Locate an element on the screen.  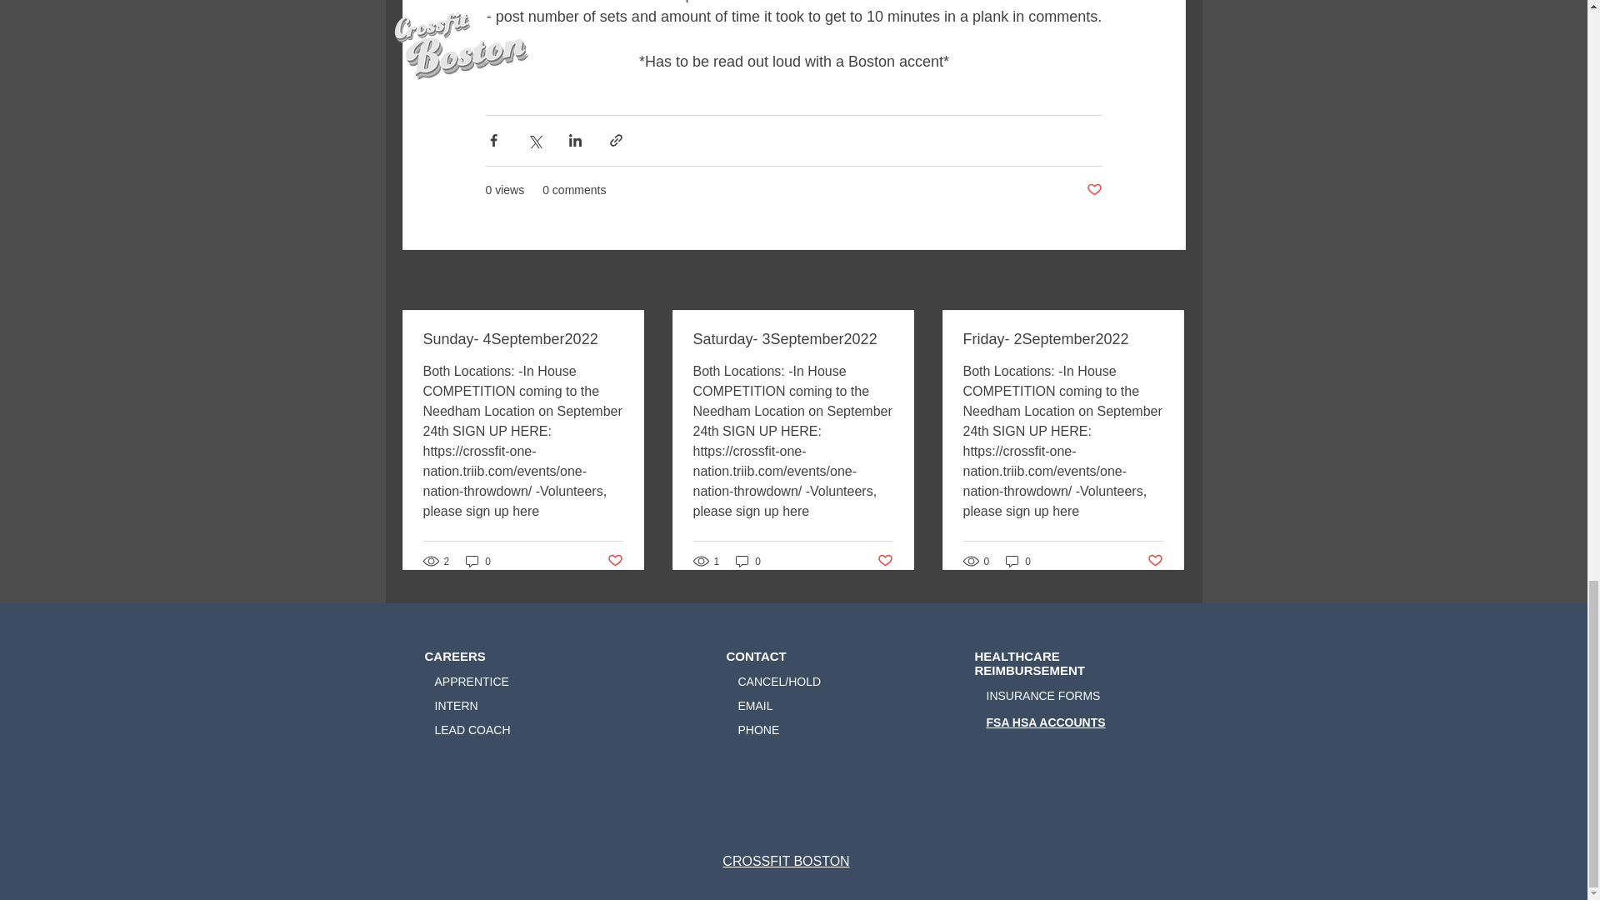
Friday- 2September2022 is located at coordinates (1062, 339).